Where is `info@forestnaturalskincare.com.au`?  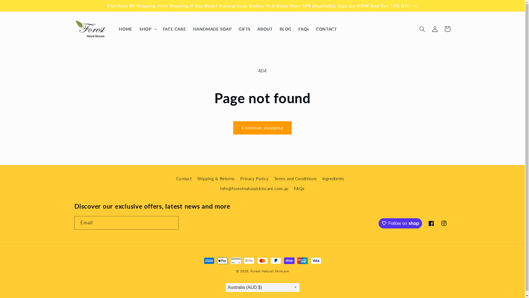 info@forestnaturalskincare.com.au is located at coordinates (254, 189).